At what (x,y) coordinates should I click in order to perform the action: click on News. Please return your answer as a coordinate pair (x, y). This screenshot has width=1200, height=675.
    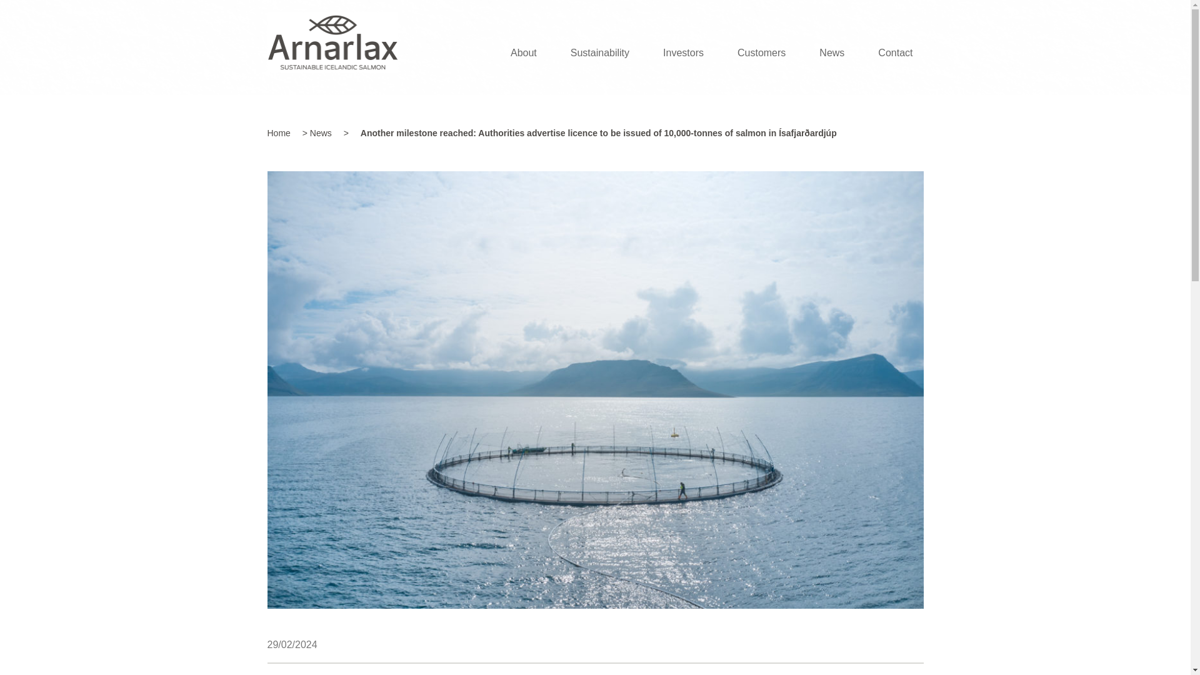
    Looking at the image, I should click on (321, 133).